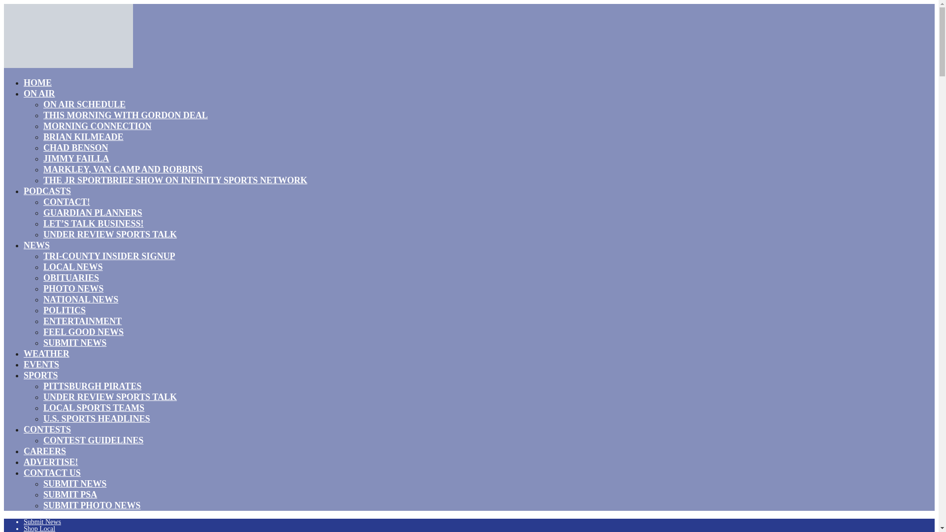  I want to click on OBITUARIES, so click(71, 277).